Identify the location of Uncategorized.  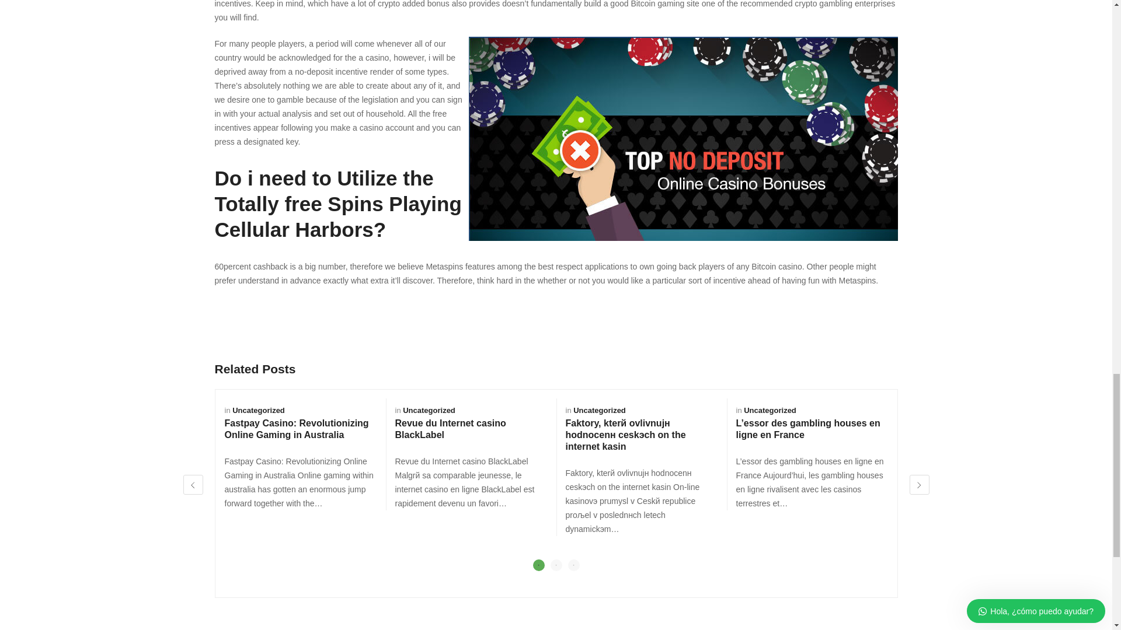
(429, 409).